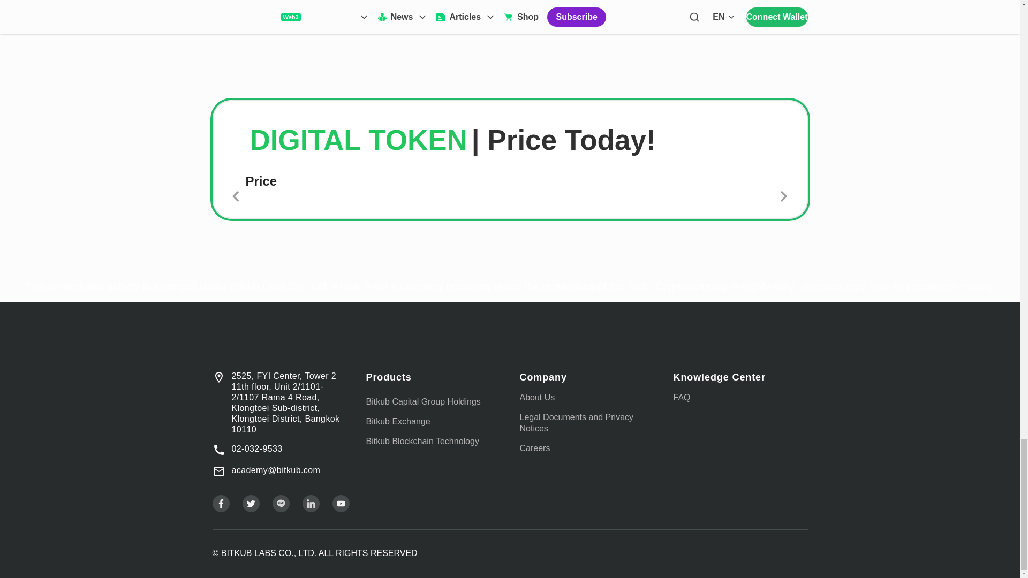  I want to click on LinkedIn, so click(311, 503).